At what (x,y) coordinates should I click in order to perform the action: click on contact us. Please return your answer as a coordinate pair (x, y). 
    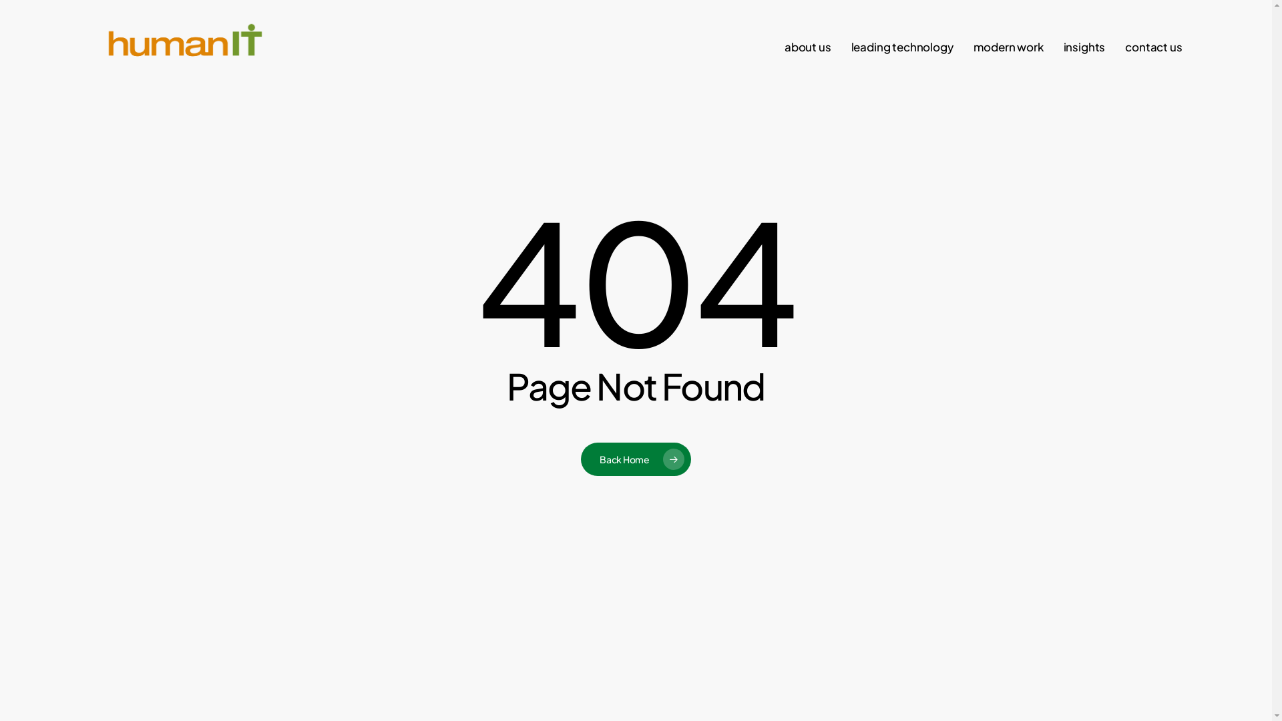
    Looking at the image, I should click on (1154, 47).